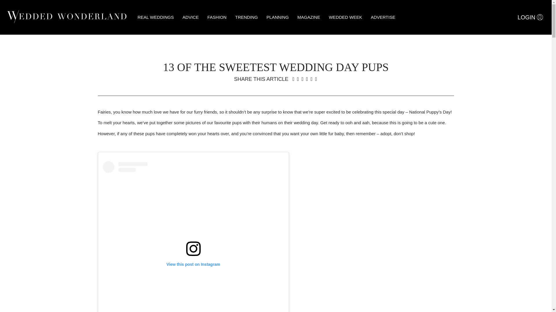 This screenshot has height=312, width=556. I want to click on MAGAZINE, so click(308, 17).